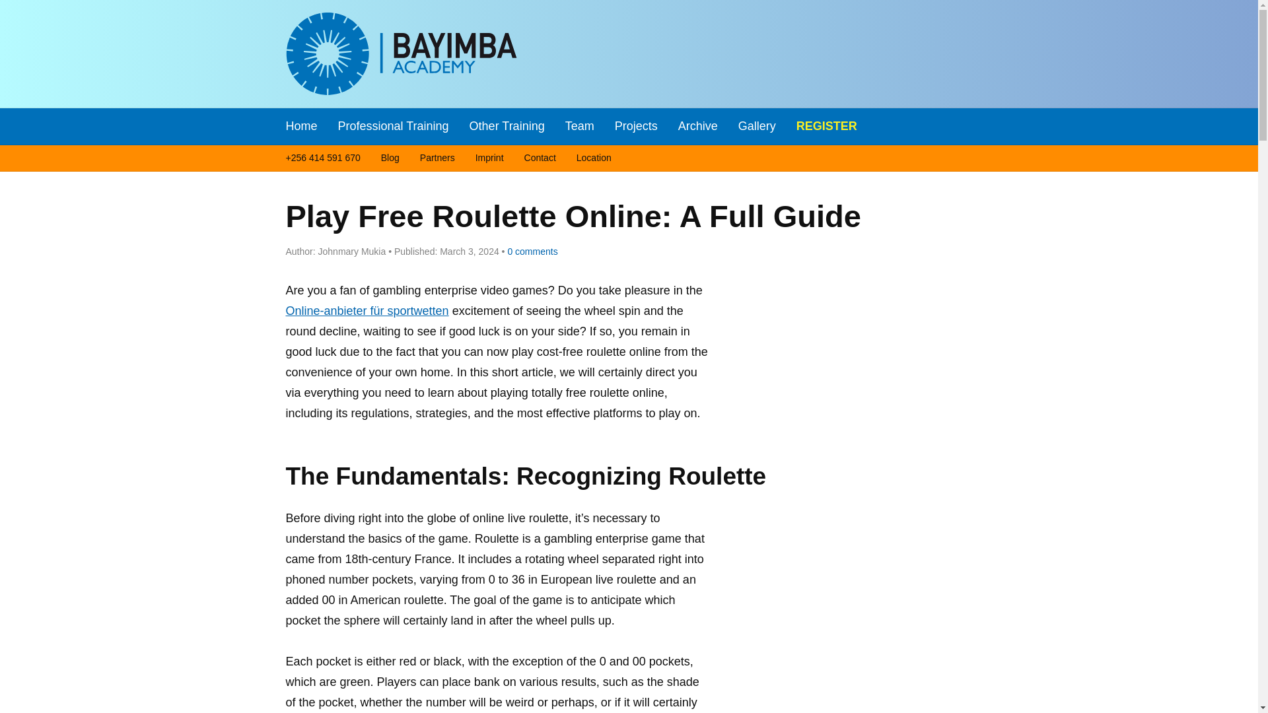 This screenshot has width=1268, height=713. I want to click on Gallery, so click(757, 127).